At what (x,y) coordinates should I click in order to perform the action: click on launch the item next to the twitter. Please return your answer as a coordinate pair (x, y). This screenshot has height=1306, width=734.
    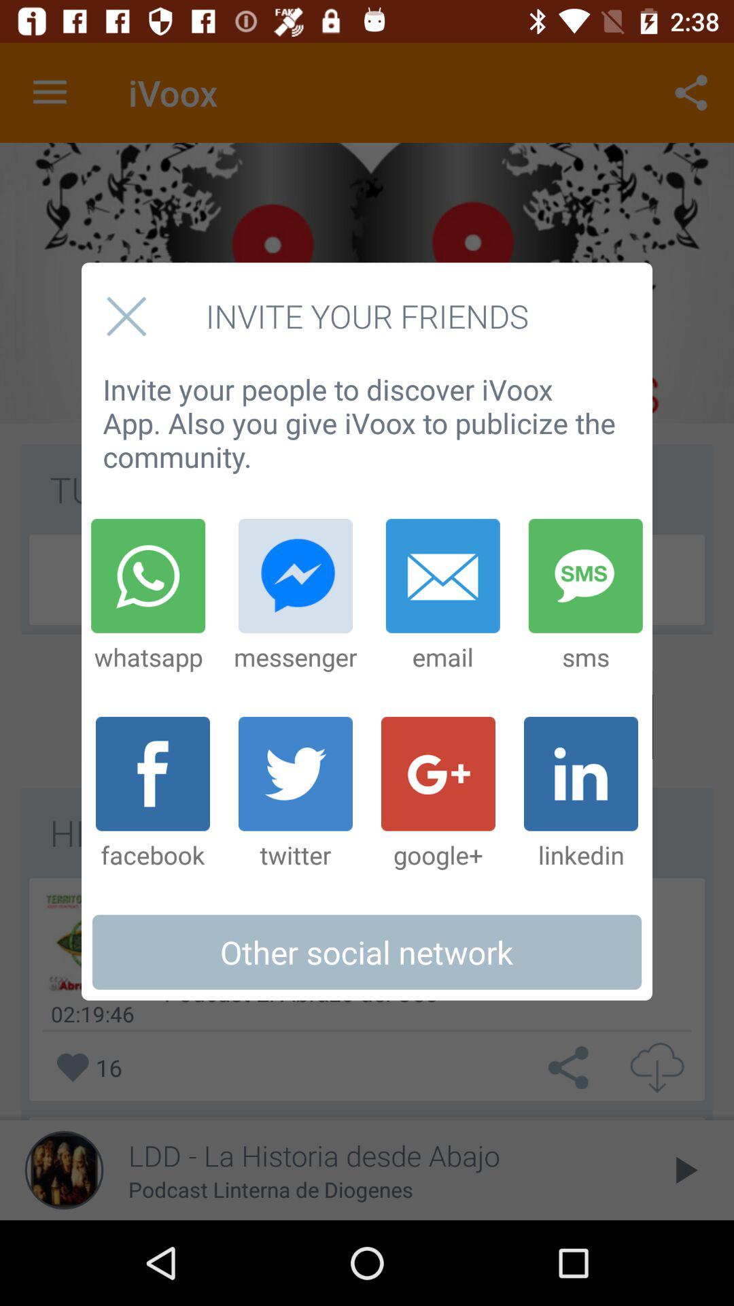
    Looking at the image, I should click on (152, 794).